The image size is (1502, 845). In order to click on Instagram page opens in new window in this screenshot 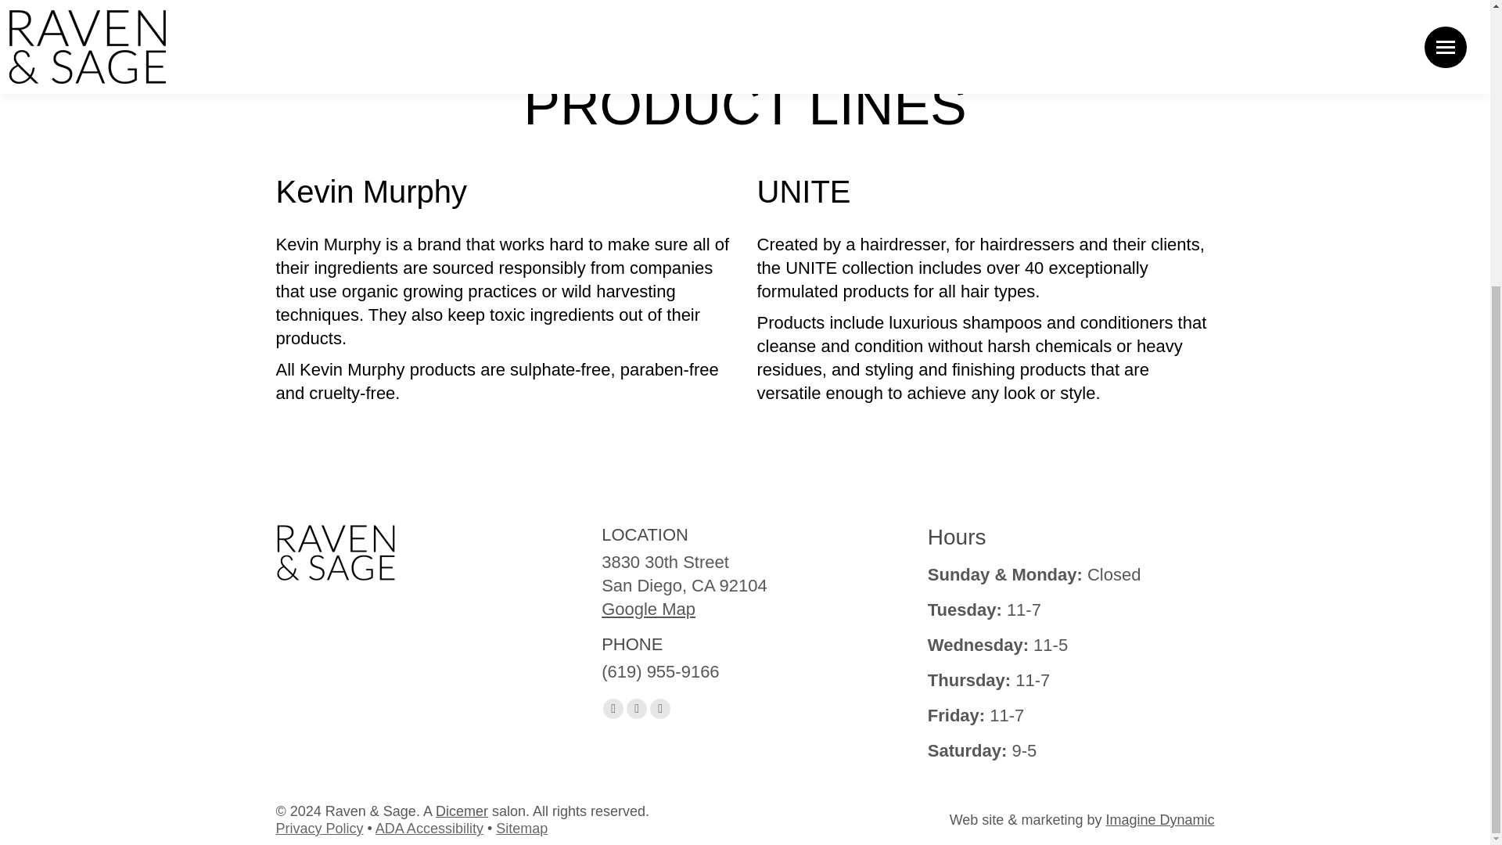, I will do `click(660, 709)`.